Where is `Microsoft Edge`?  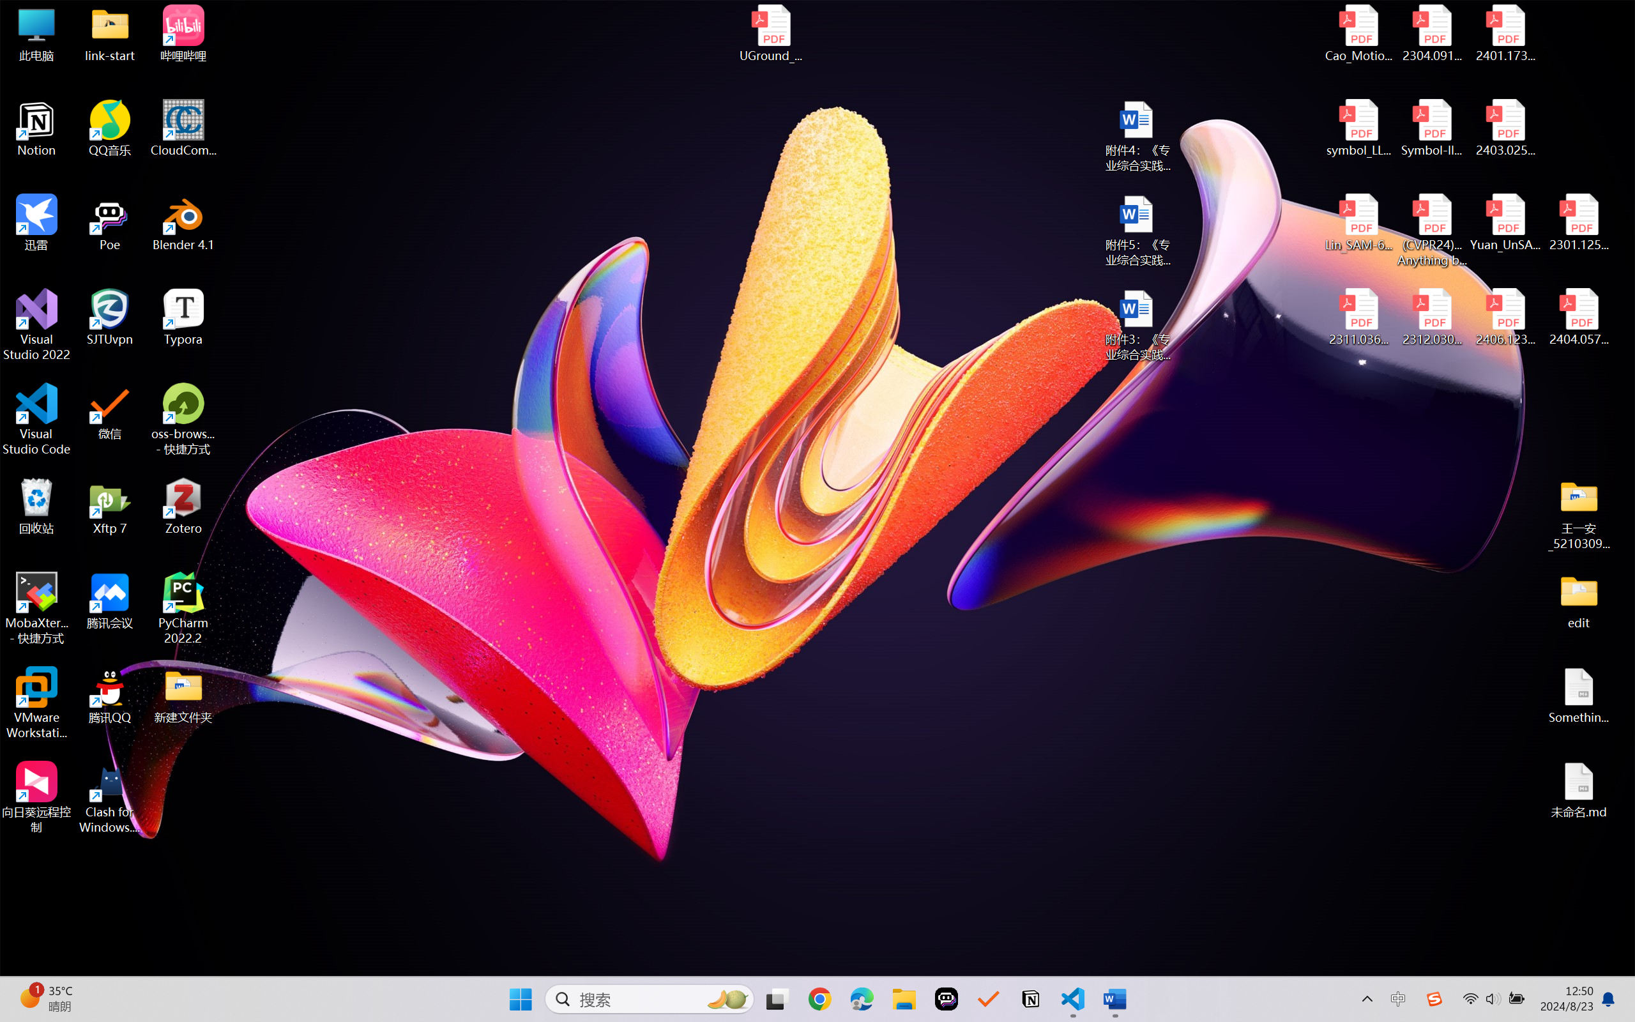
Microsoft Edge is located at coordinates (861, 999).